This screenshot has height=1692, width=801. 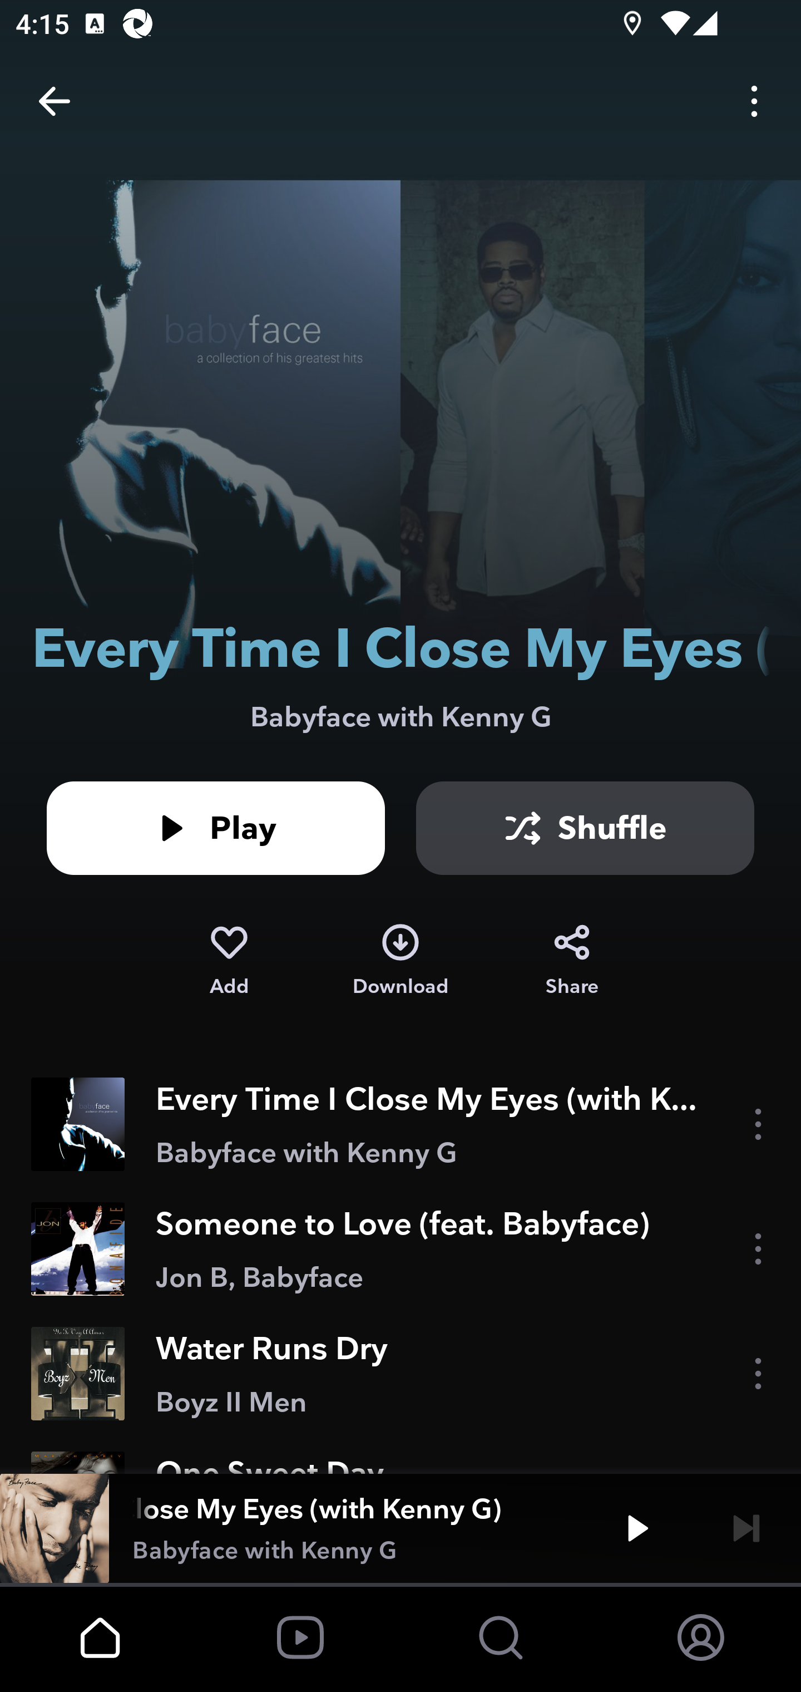 I want to click on Someone to Love (feat. Babyface) Jon B, Babyface, so click(x=400, y=1249).